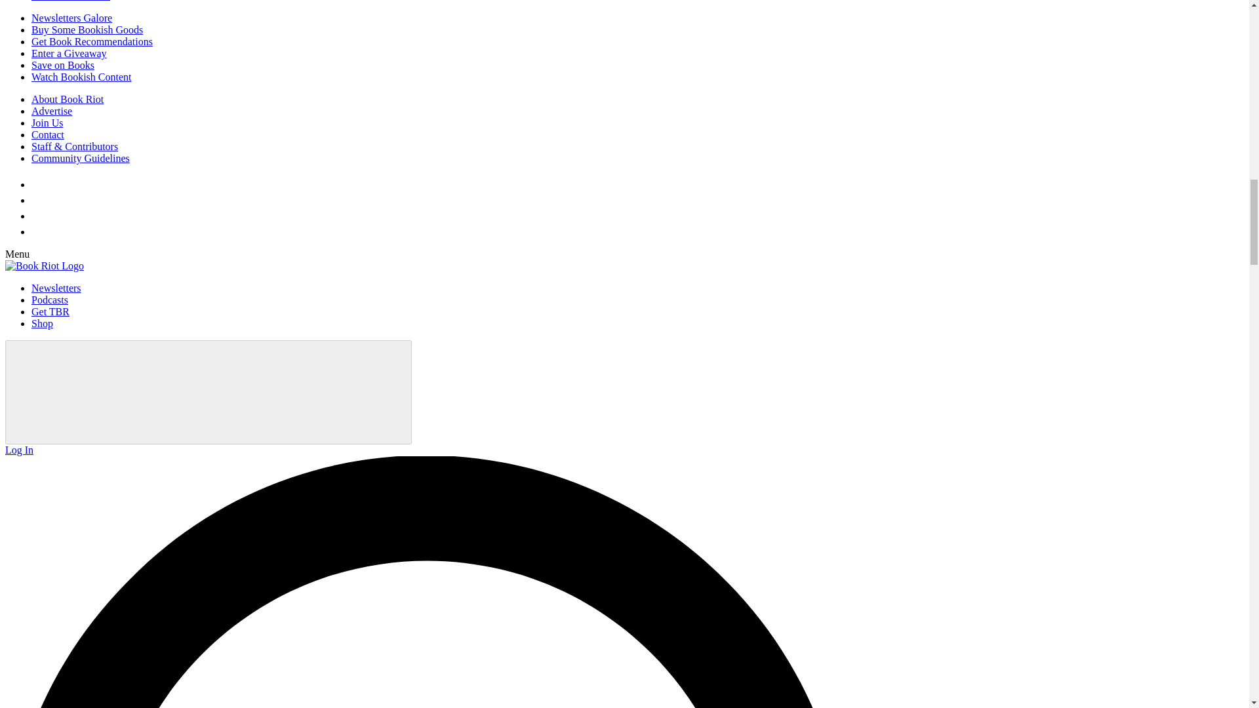 Image resolution: width=1259 pixels, height=708 pixels. What do you see at coordinates (50, 300) in the screenshot?
I see `Podcasts` at bounding box center [50, 300].